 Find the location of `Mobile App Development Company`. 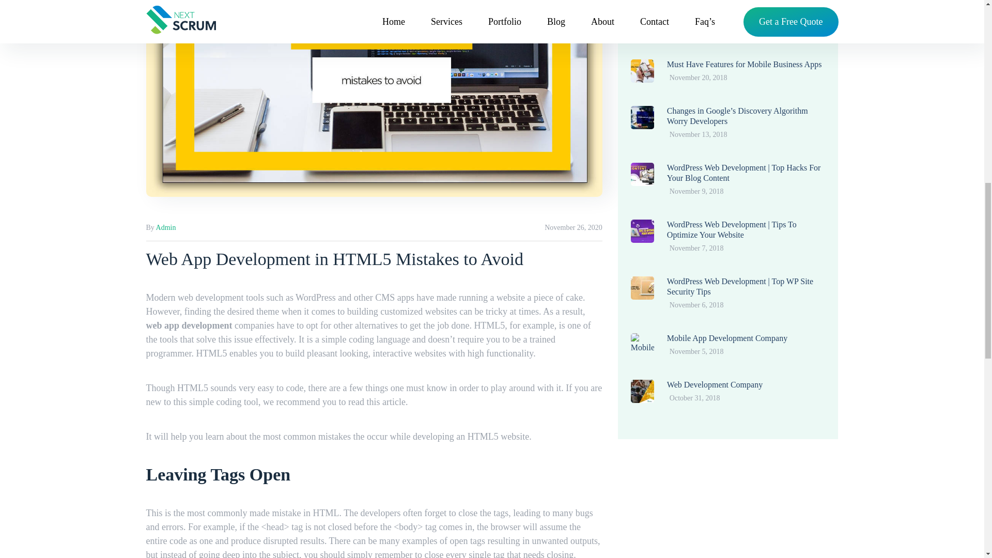

Mobile App Development Company is located at coordinates (727, 338).